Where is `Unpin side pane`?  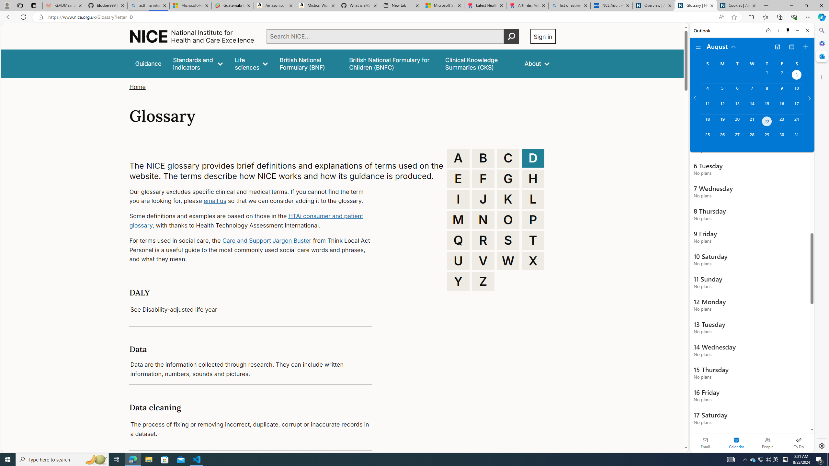 Unpin side pane is located at coordinates (788, 30).